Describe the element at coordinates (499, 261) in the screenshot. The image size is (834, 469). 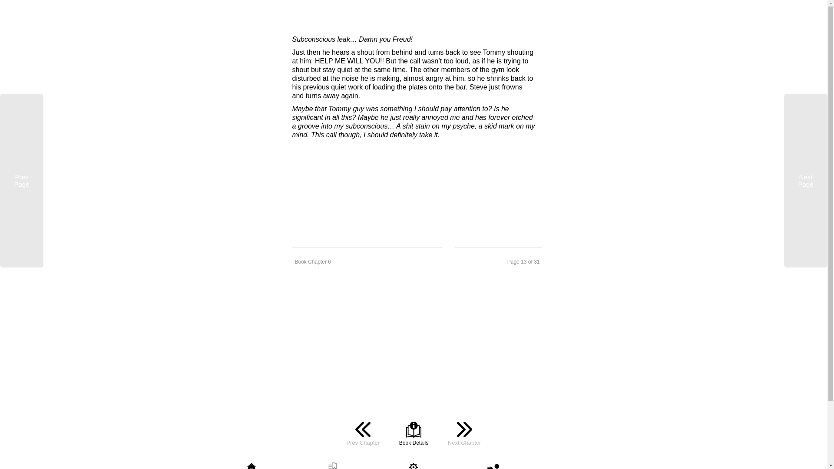
I see `Page 13 of 31` at that location.